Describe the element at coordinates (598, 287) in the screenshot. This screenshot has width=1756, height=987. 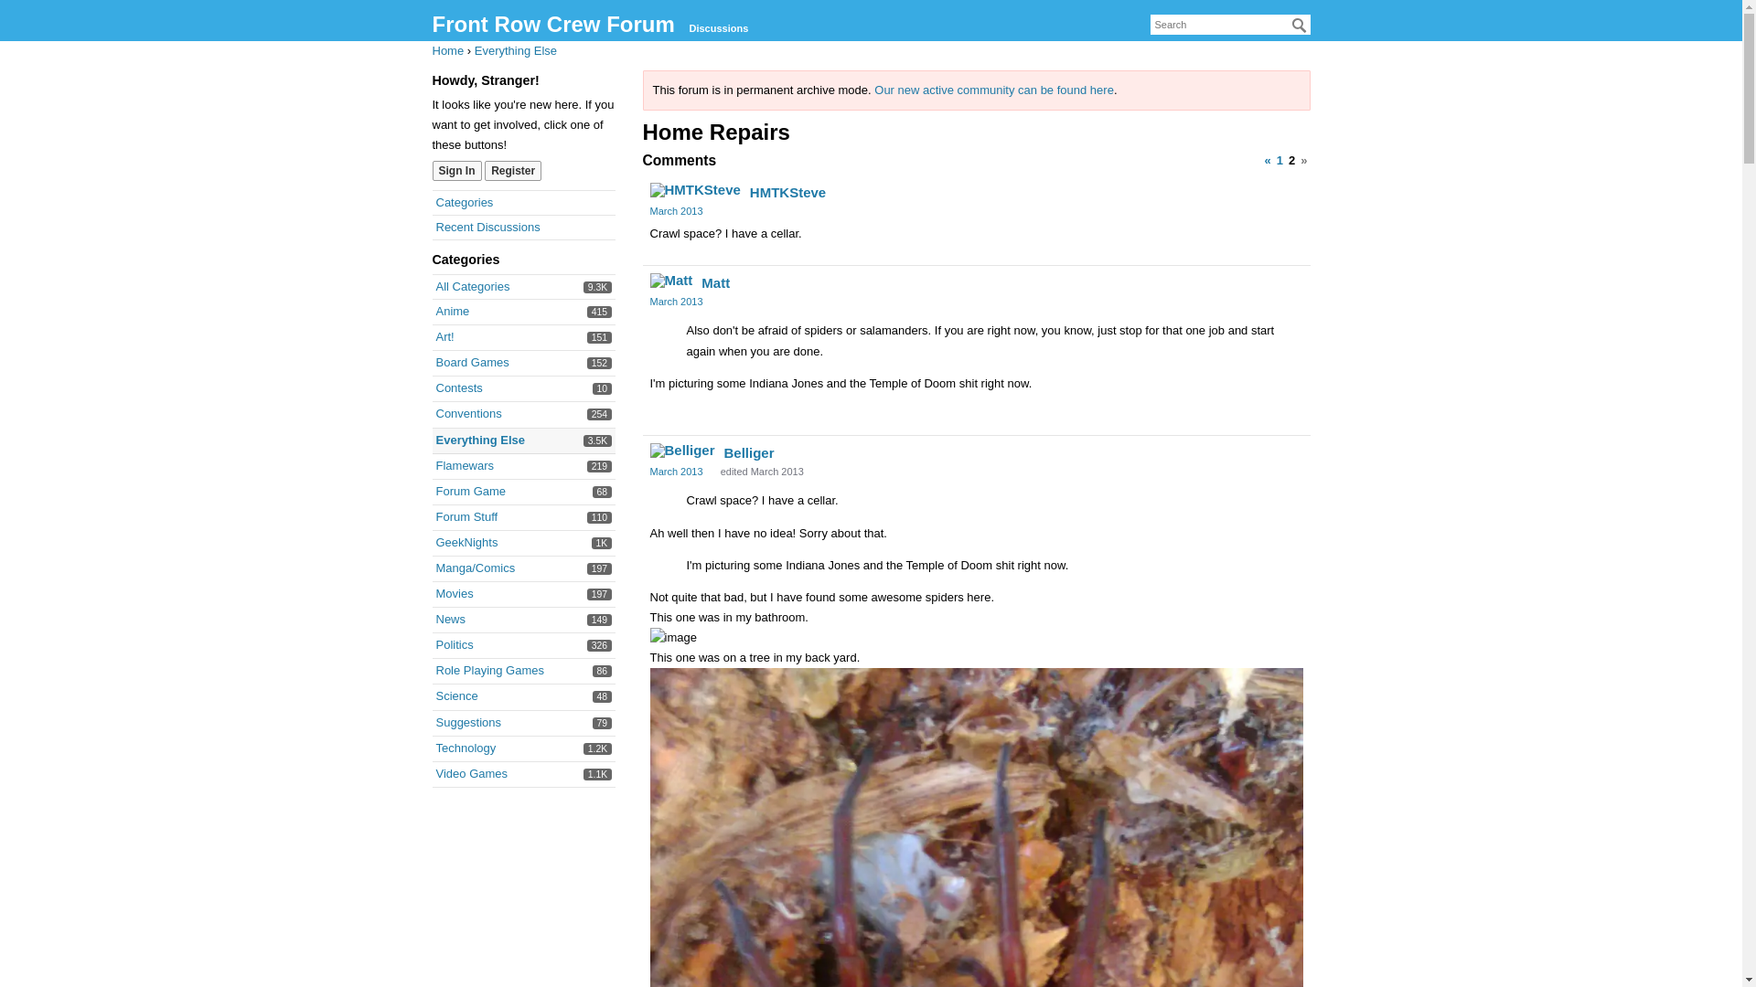
I see `68 discussions` at that location.